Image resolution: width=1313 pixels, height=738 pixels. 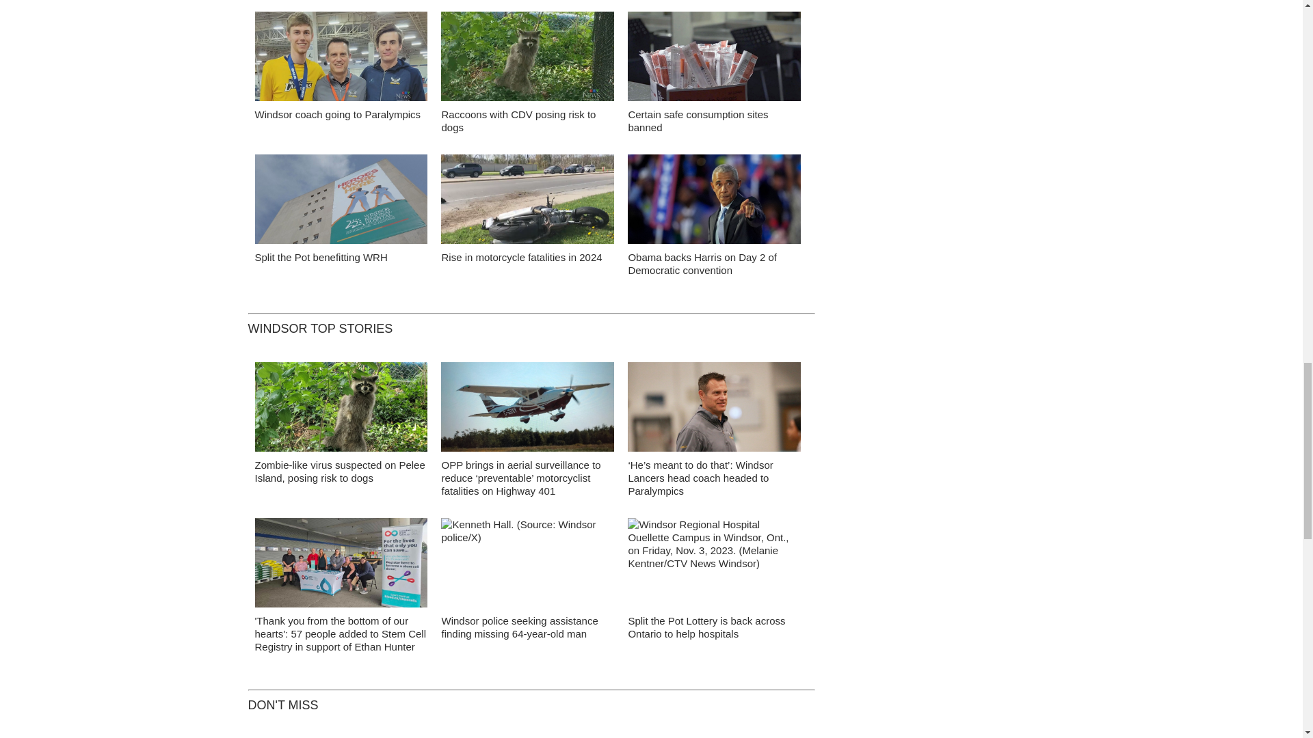 What do you see at coordinates (518, 120) in the screenshot?
I see `Raccoons with CDV posing risk to dogs` at bounding box center [518, 120].